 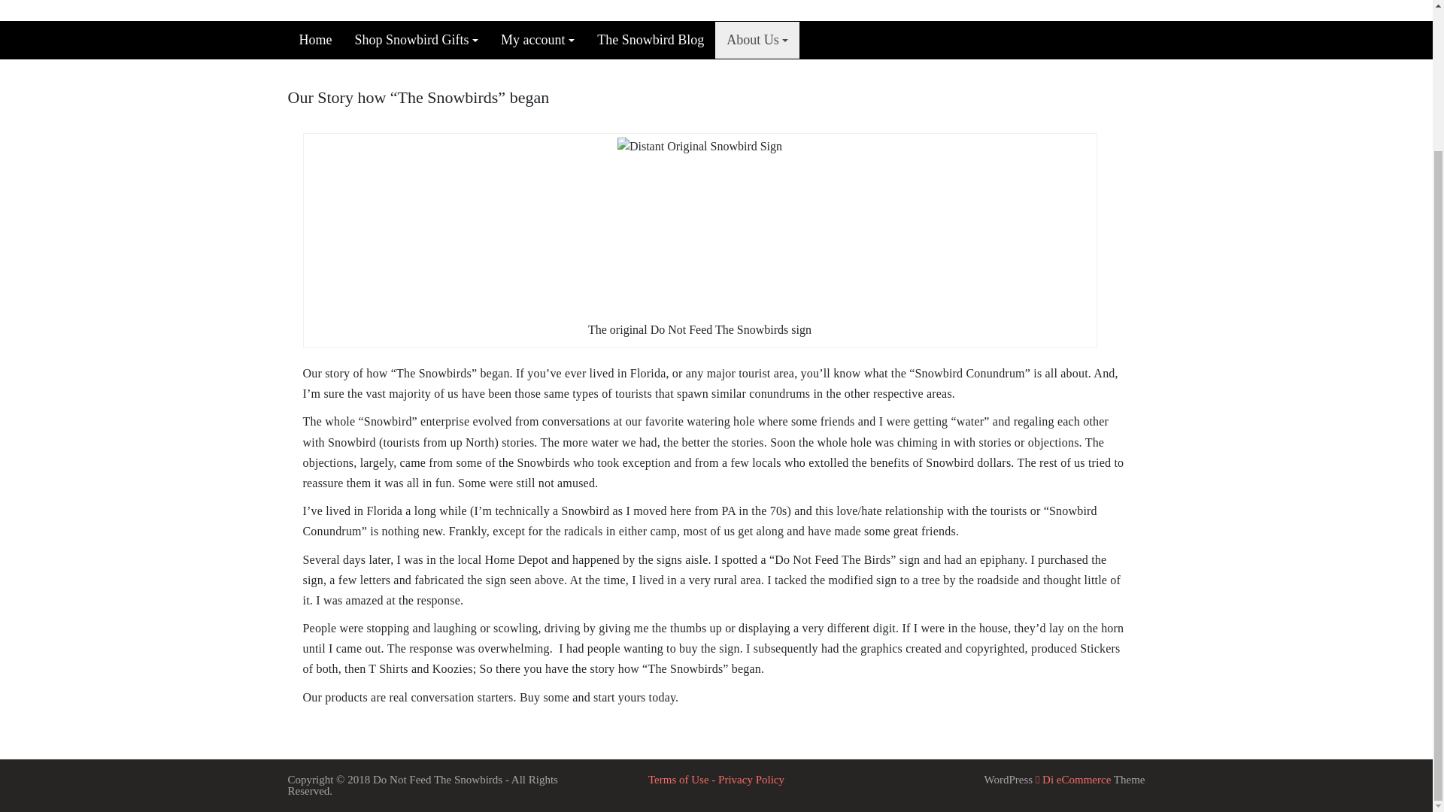 I want to click on Terms of Use - Privacy Policy, so click(x=716, y=780).